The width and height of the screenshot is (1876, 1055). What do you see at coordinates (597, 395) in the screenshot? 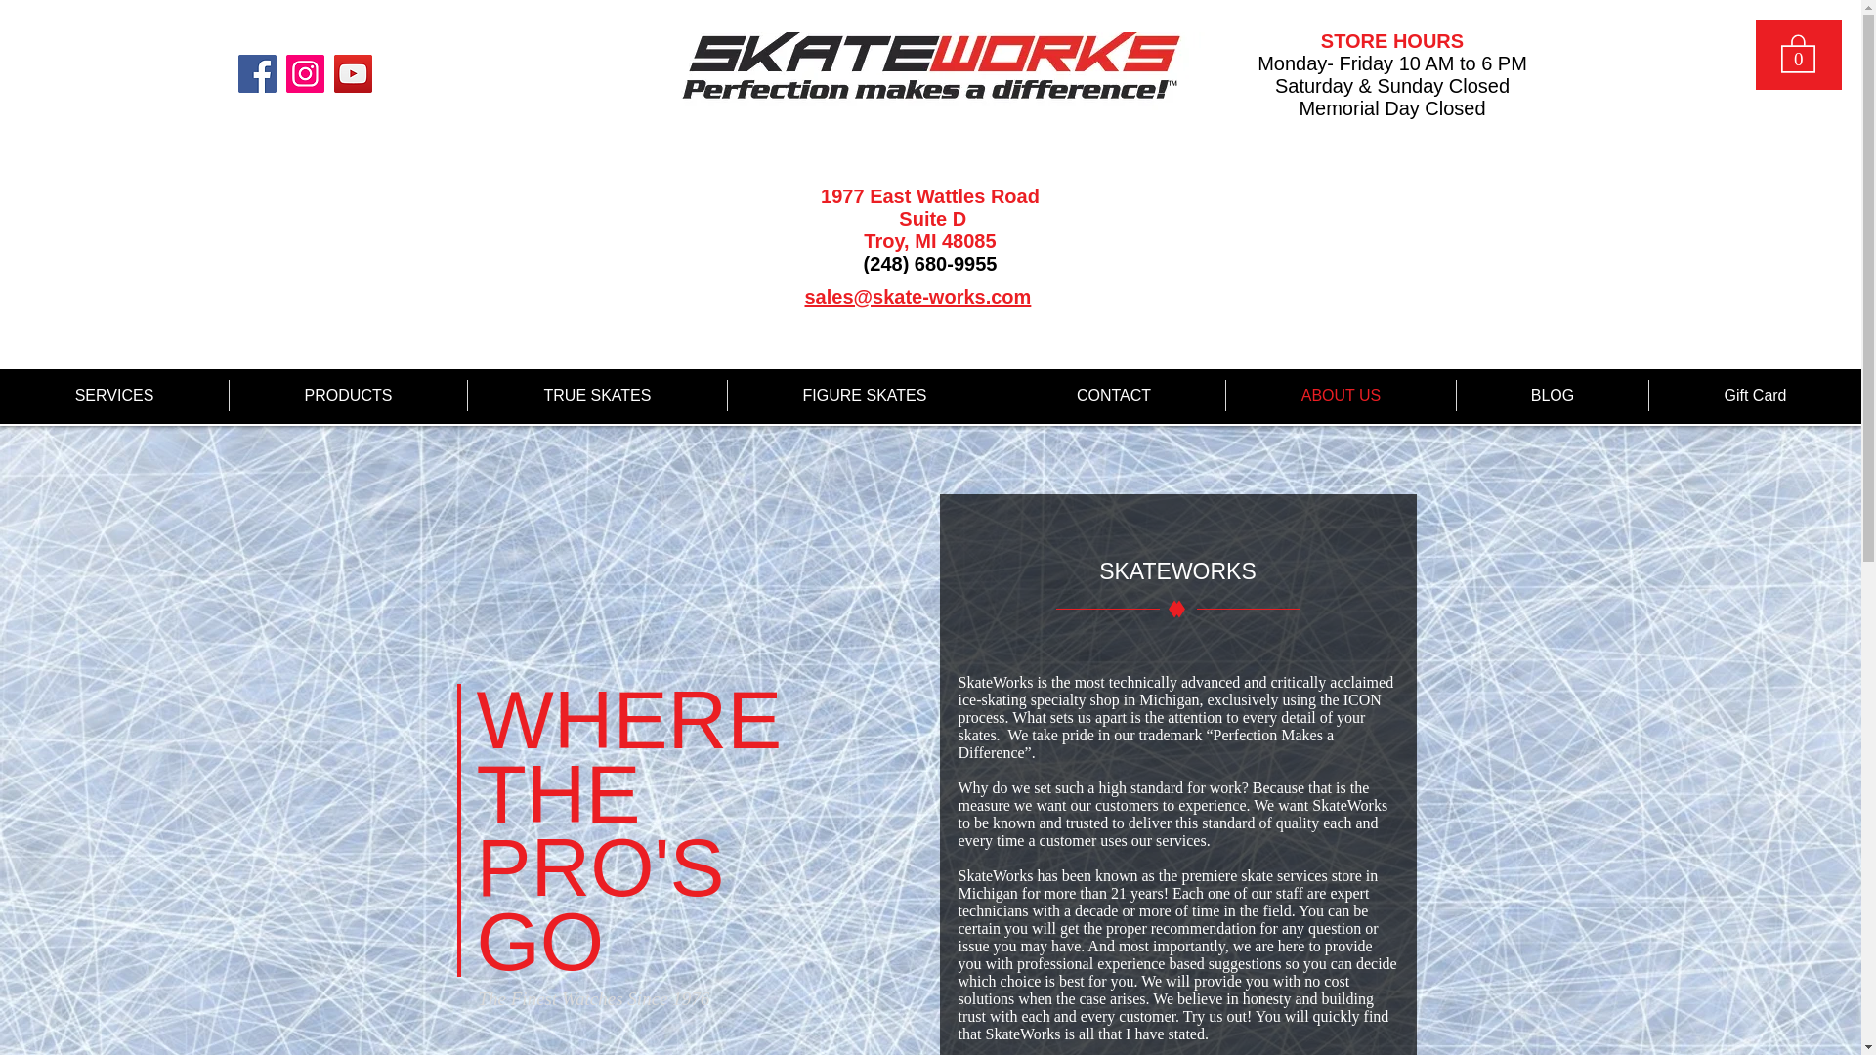
I see `TRUE SKATES` at bounding box center [597, 395].